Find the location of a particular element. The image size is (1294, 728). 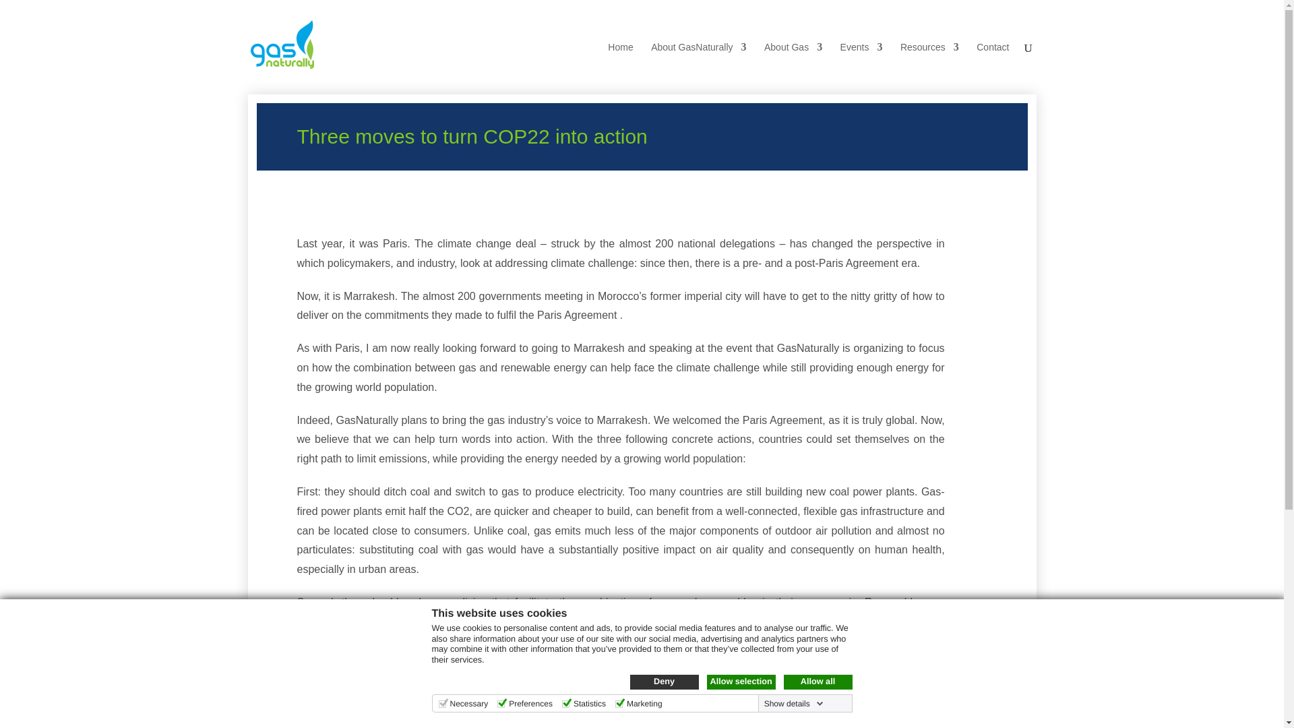

Show details is located at coordinates (794, 703).